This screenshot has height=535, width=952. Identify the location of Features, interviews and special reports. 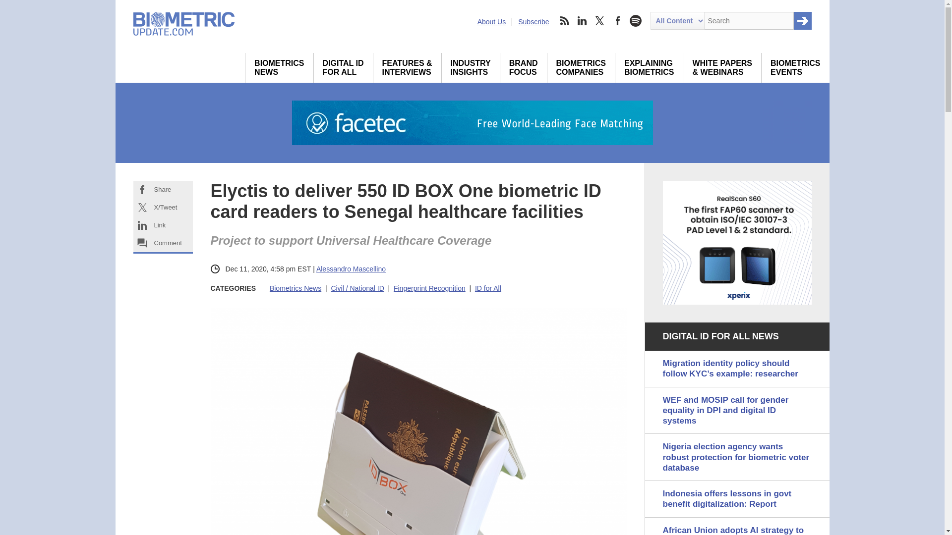
(407, 67).